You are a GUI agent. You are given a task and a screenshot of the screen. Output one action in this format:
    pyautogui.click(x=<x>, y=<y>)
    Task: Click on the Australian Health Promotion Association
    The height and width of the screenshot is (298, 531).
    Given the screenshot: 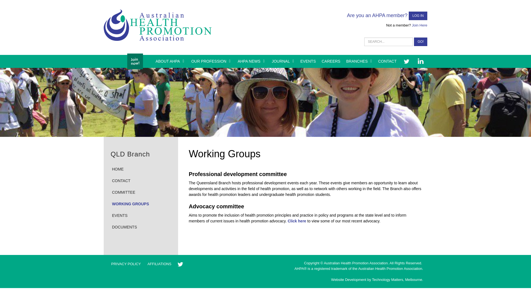 What is the action you would take?
    pyautogui.click(x=157, y=25)
    